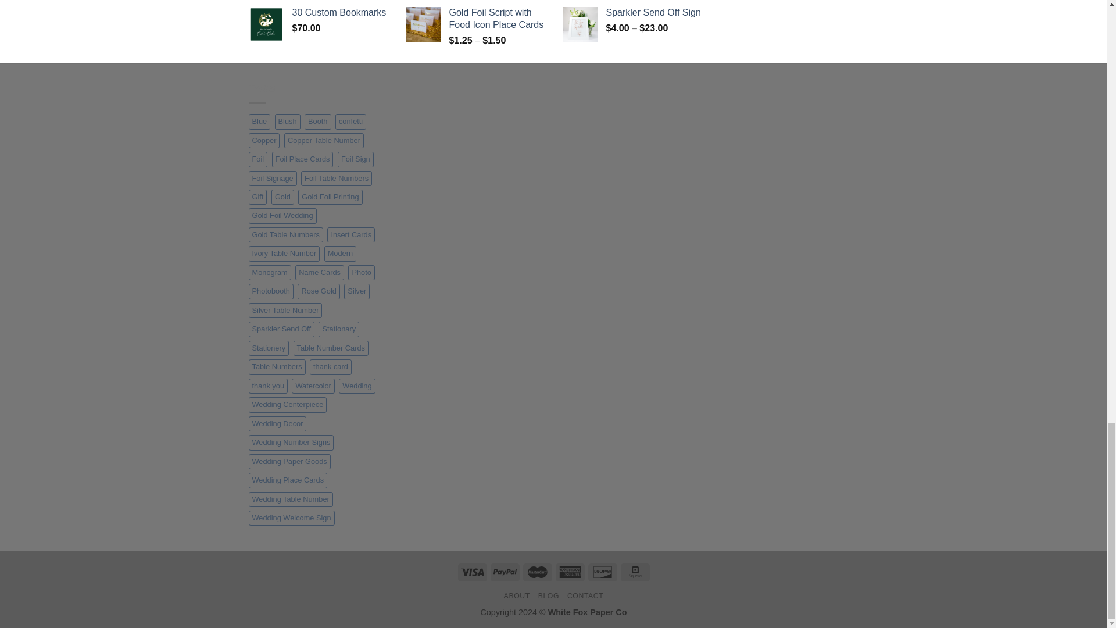 The width and height of the screenshot is (1116, 628). What do you see at coordinates (653, 13) in the screenshot?
I see `Sparkler Send Off Sign` at bounding box center [653, 13].